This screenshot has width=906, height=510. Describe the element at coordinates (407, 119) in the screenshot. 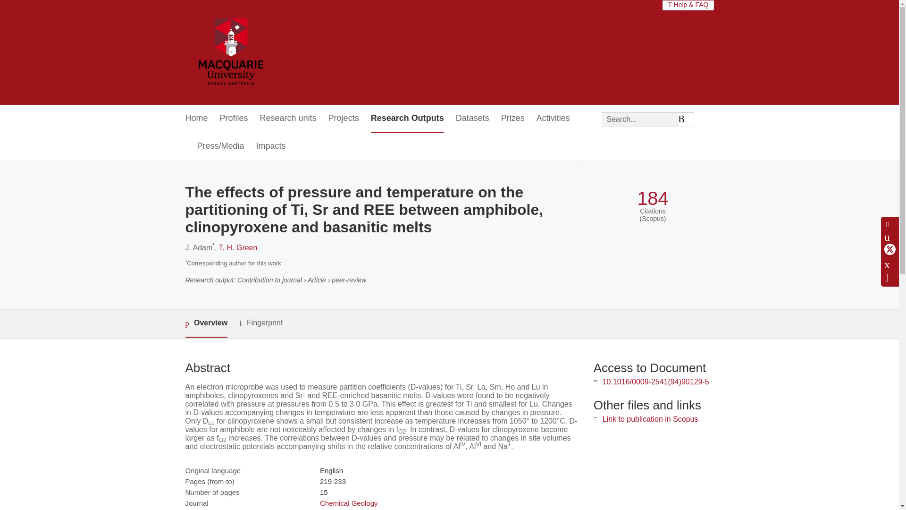

I see `Research Outputs` at that location.